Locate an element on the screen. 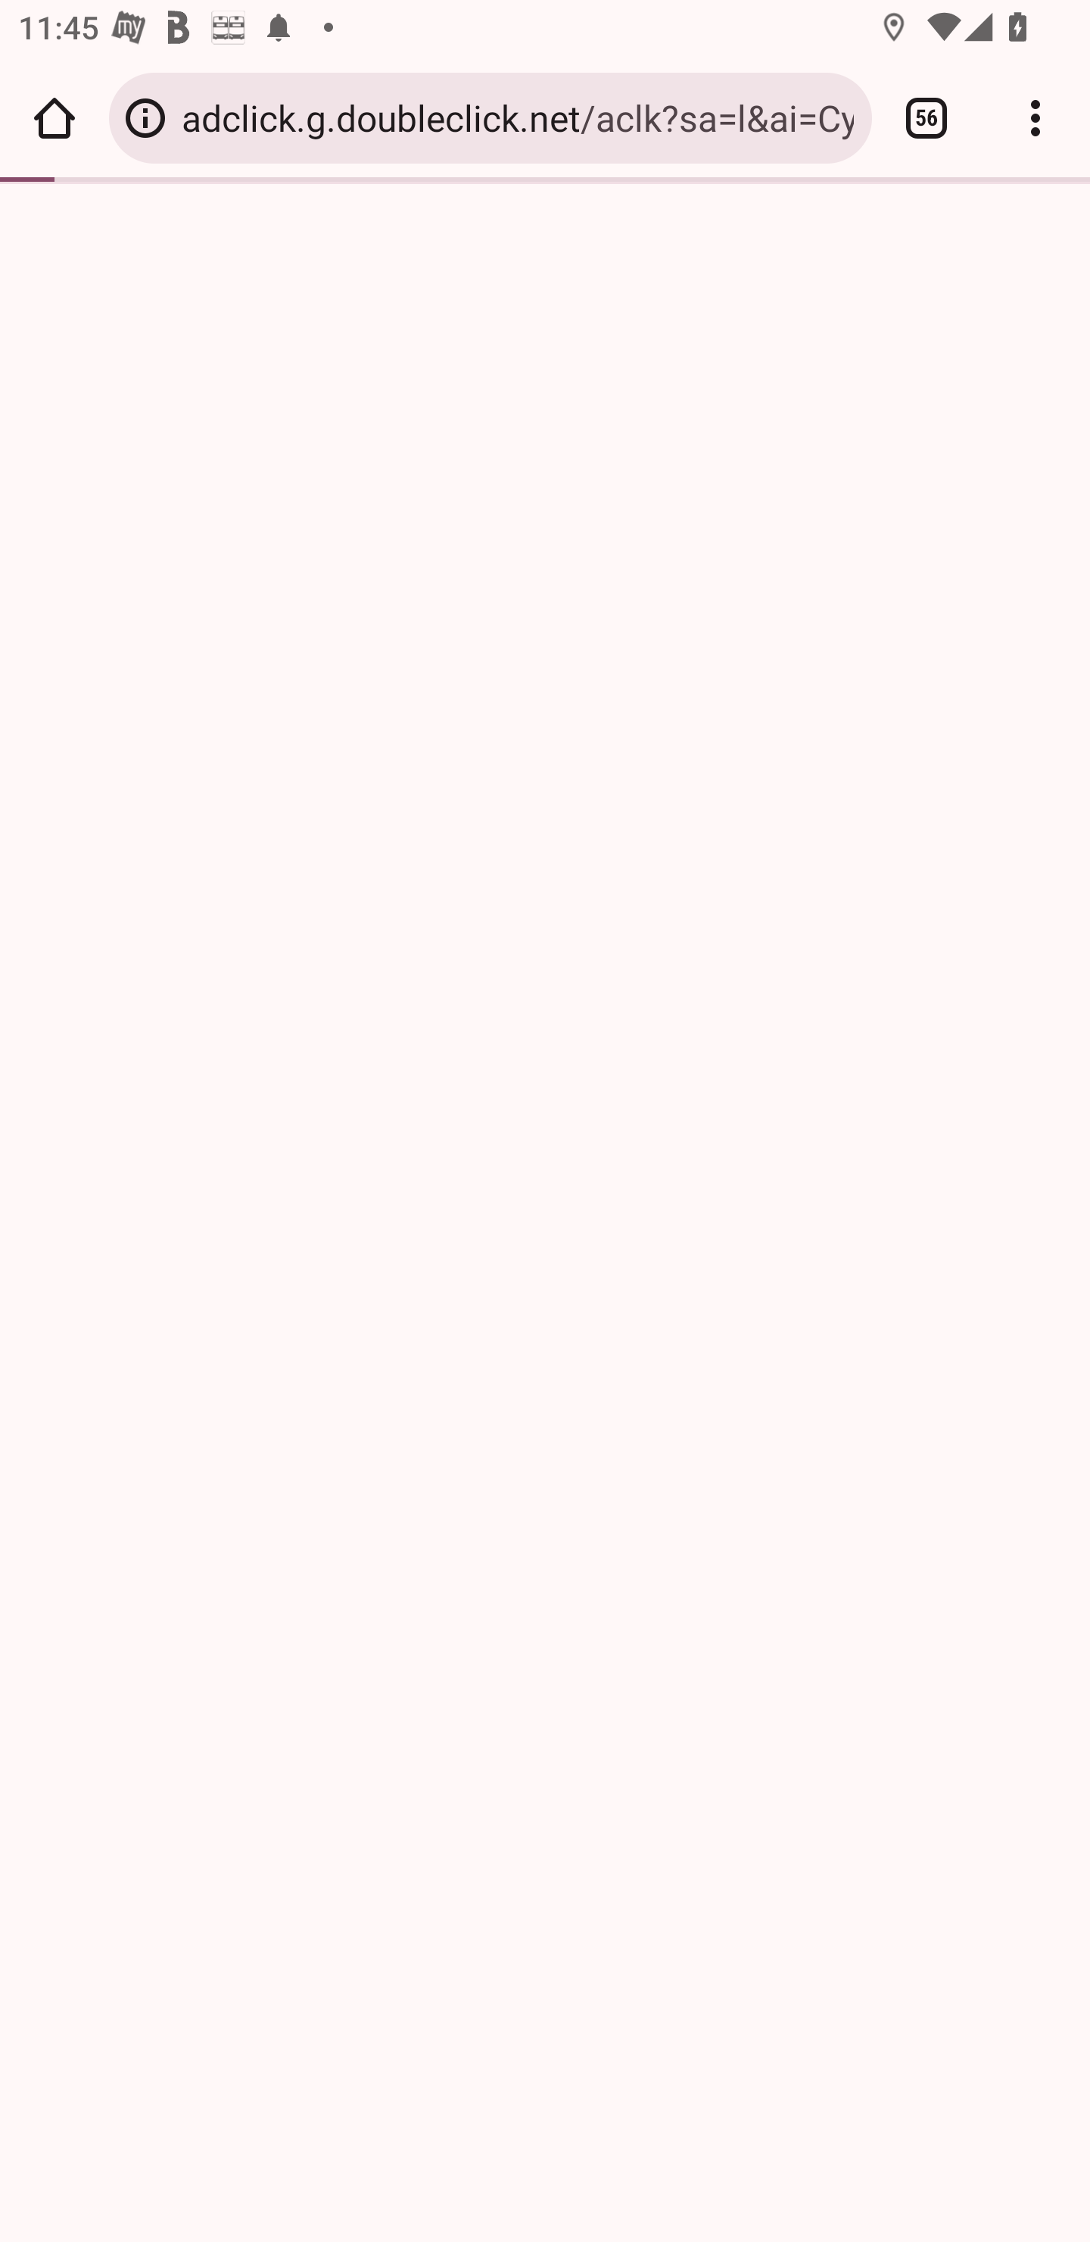 This screenshot has width=1090, height=2242. Your connection to this site is not secure is located at coordinates (145, 117).